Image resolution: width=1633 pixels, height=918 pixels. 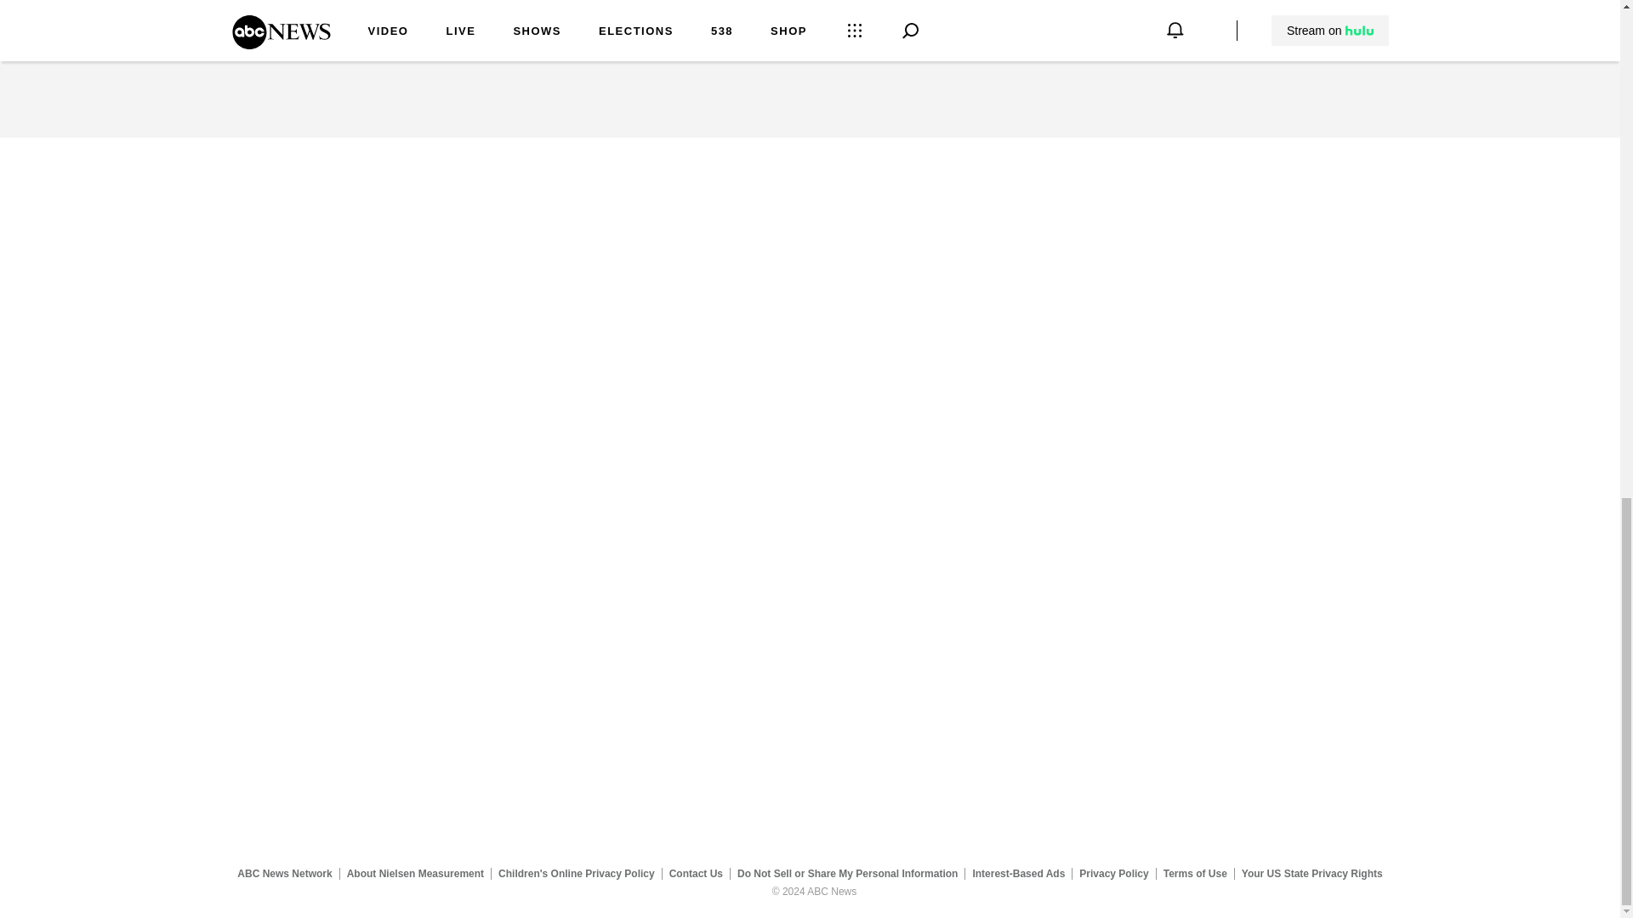 I want to click on Interest-Based Ads, so click(x=1019, y=873).